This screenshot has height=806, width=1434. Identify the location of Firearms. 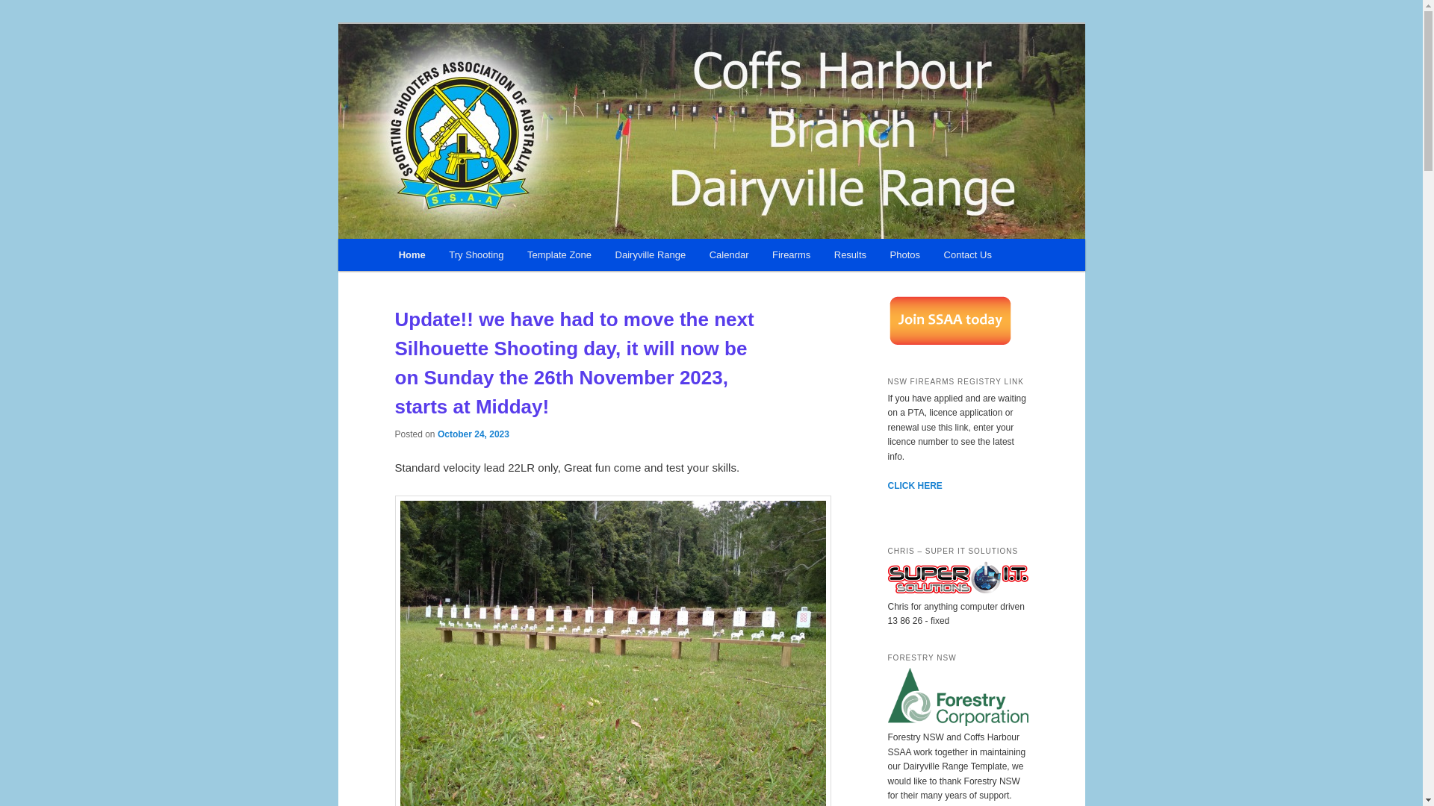
(791, 255).